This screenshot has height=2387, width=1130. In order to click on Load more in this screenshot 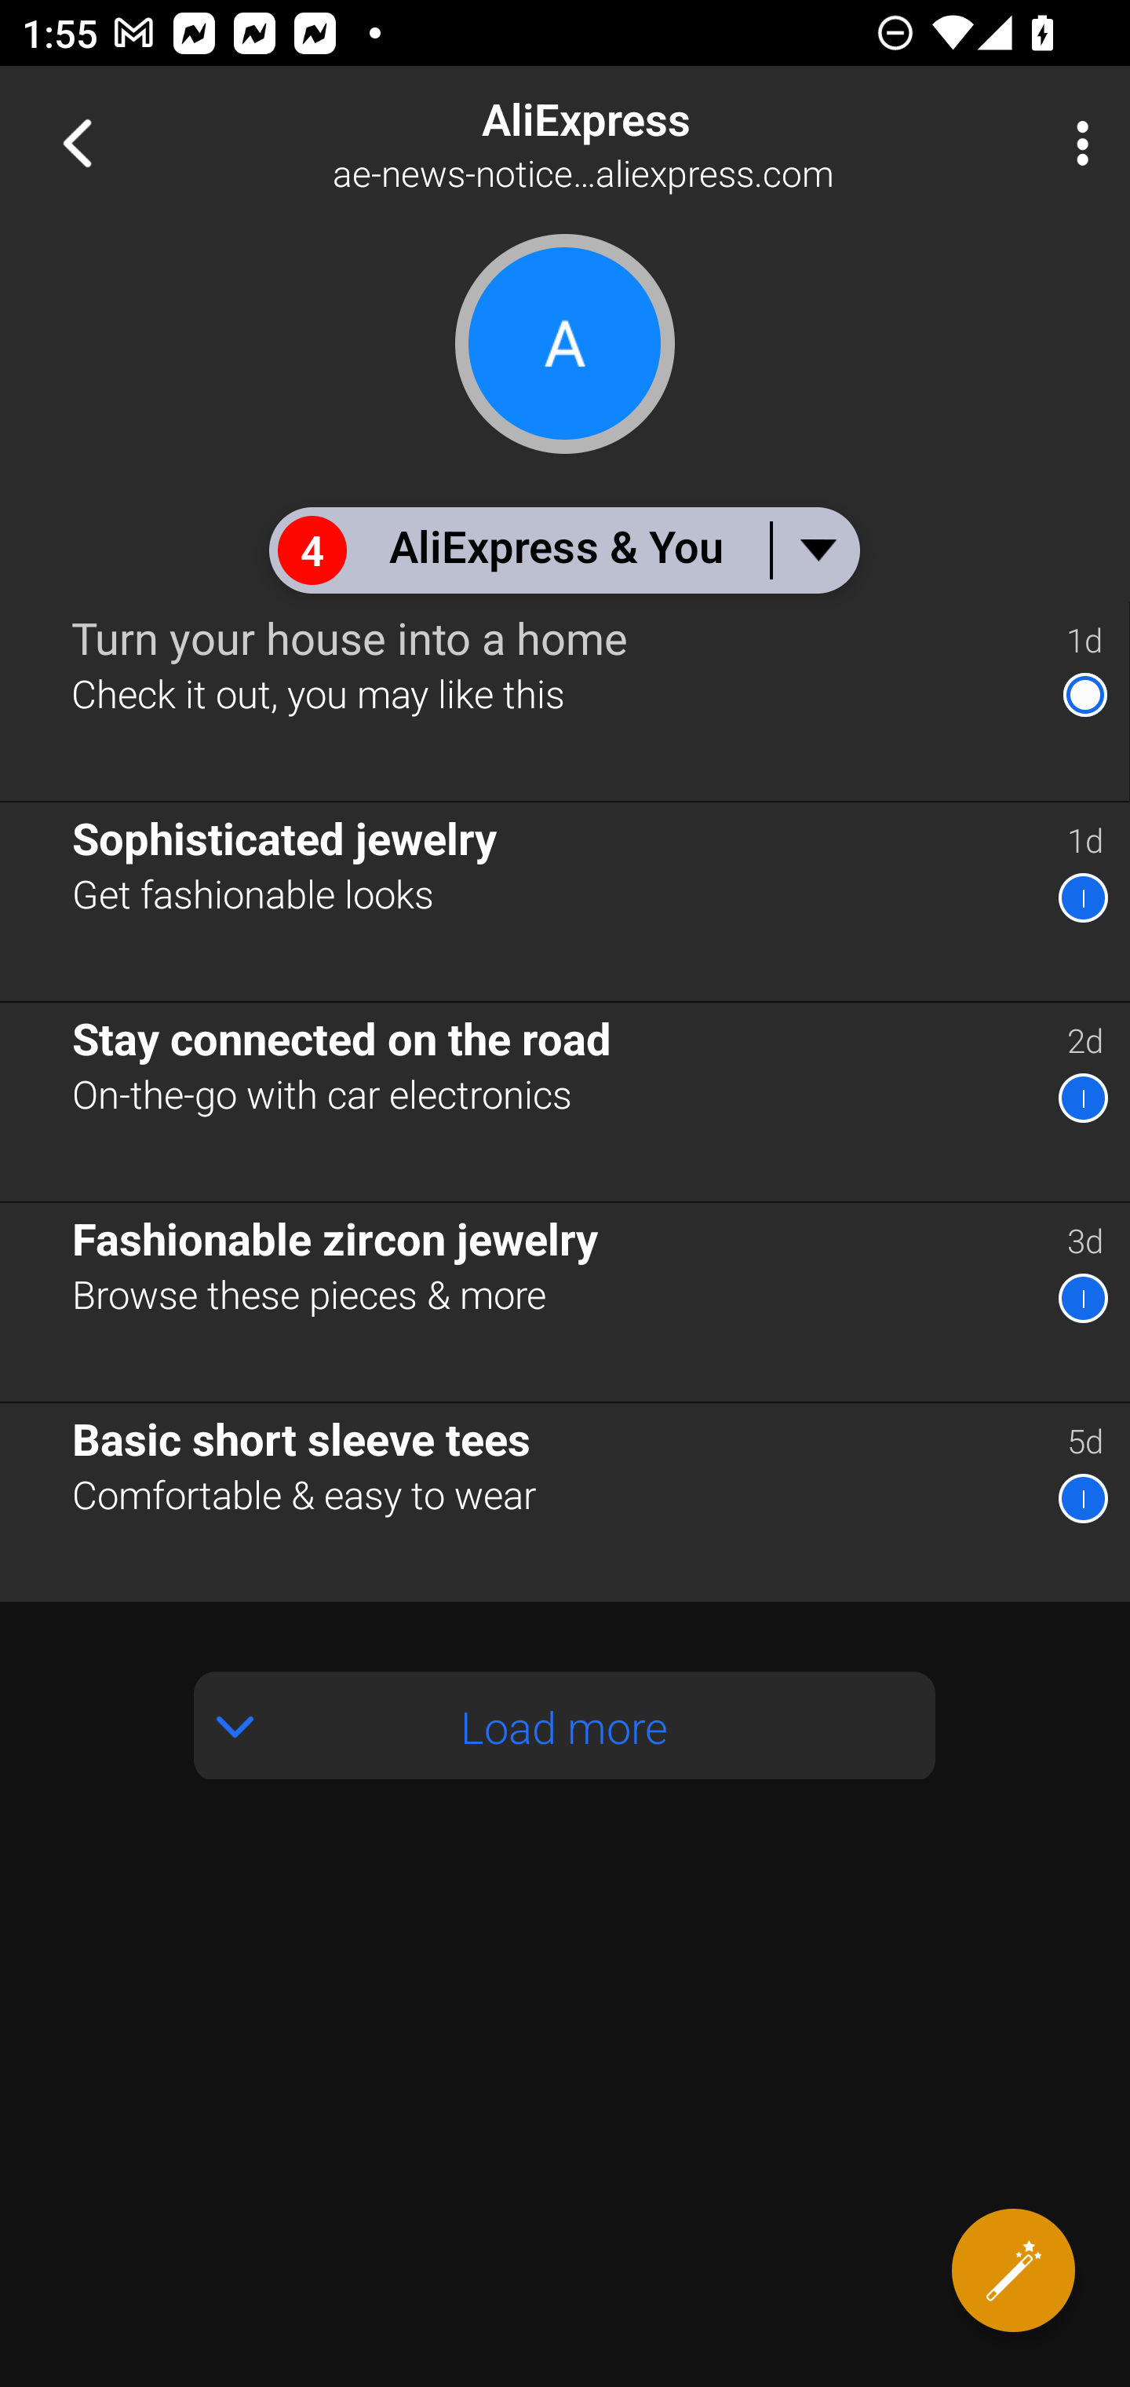, I will do `click(565, 1724)`.